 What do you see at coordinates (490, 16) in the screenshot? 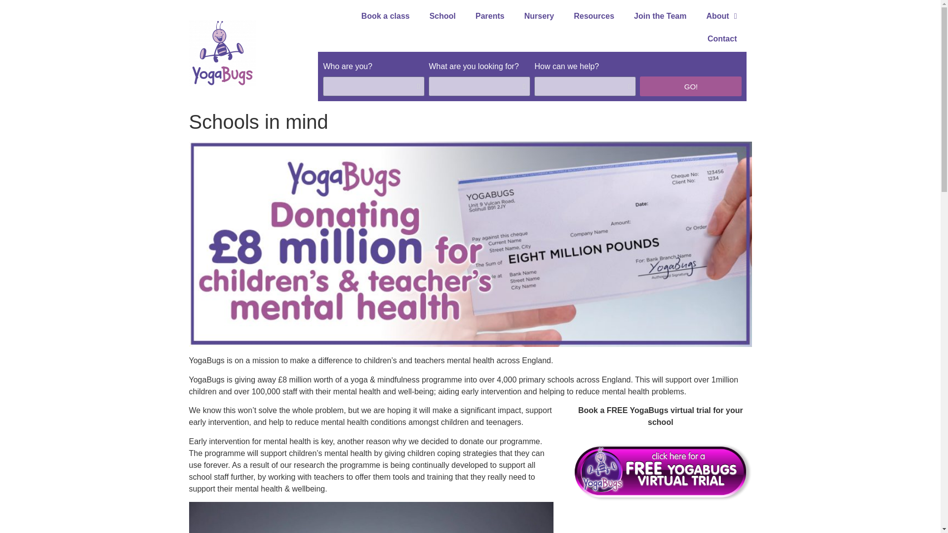
I see `Parents` at bounding box center [490, 16].